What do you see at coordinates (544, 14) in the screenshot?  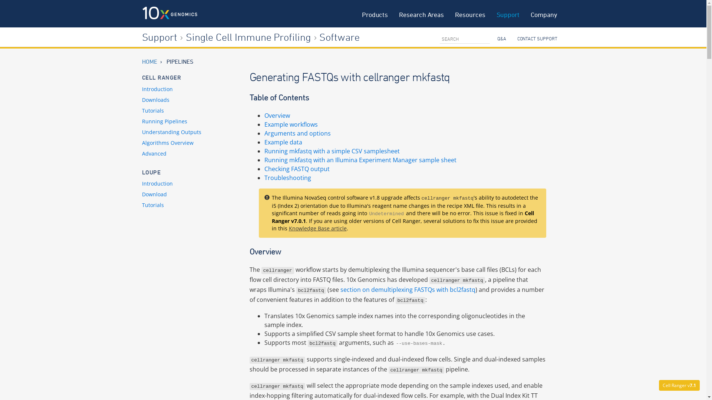 I see `Company` at bounding box center [544, 14].